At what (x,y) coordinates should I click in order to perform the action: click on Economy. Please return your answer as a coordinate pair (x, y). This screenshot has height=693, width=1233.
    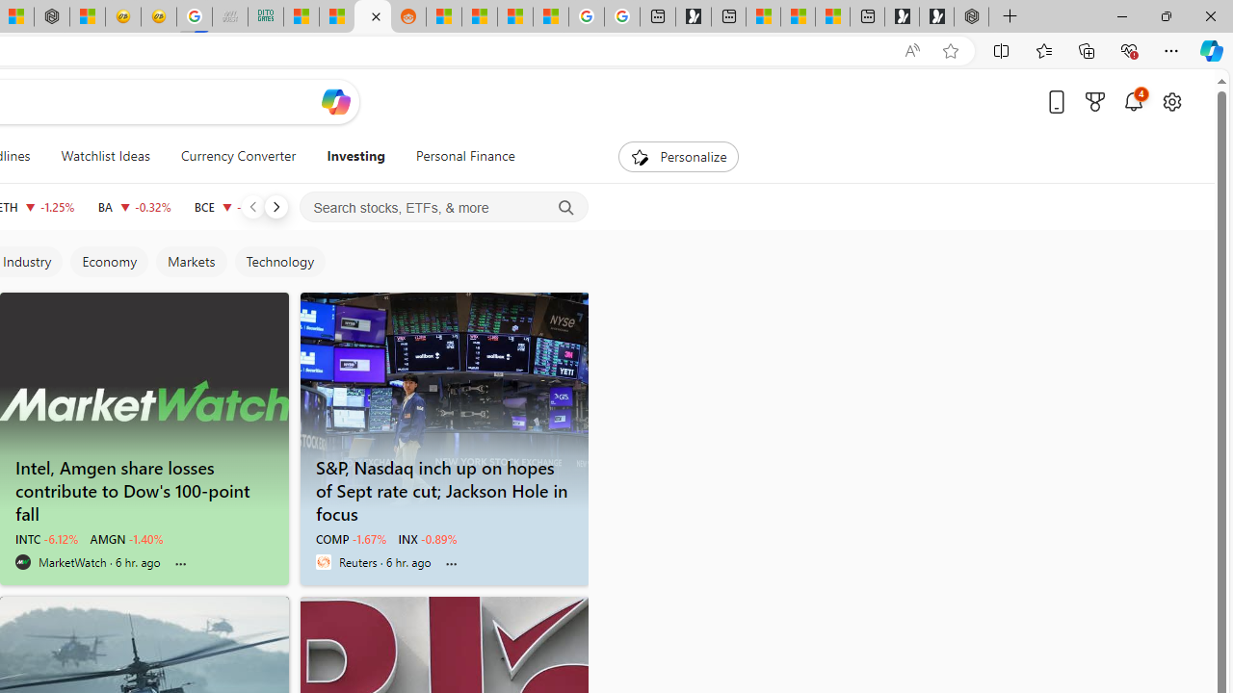
    Looking at the image, I should click on (108, 262).